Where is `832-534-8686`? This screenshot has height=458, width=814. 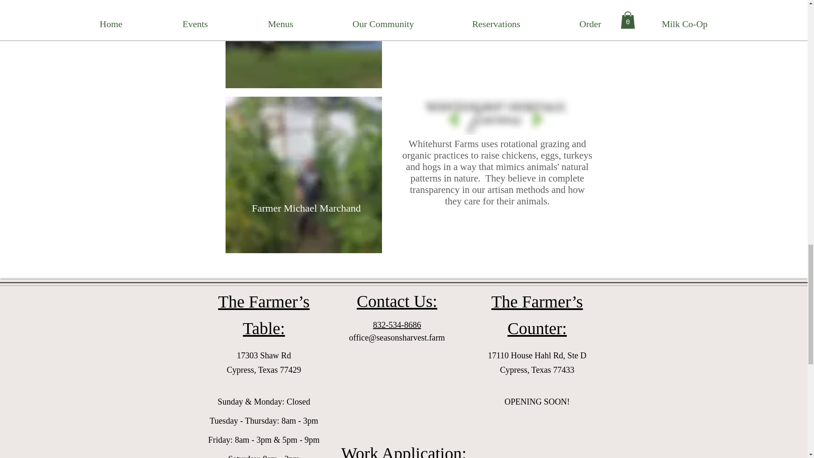
832-534-8686 is located at coordinates (397, 324).